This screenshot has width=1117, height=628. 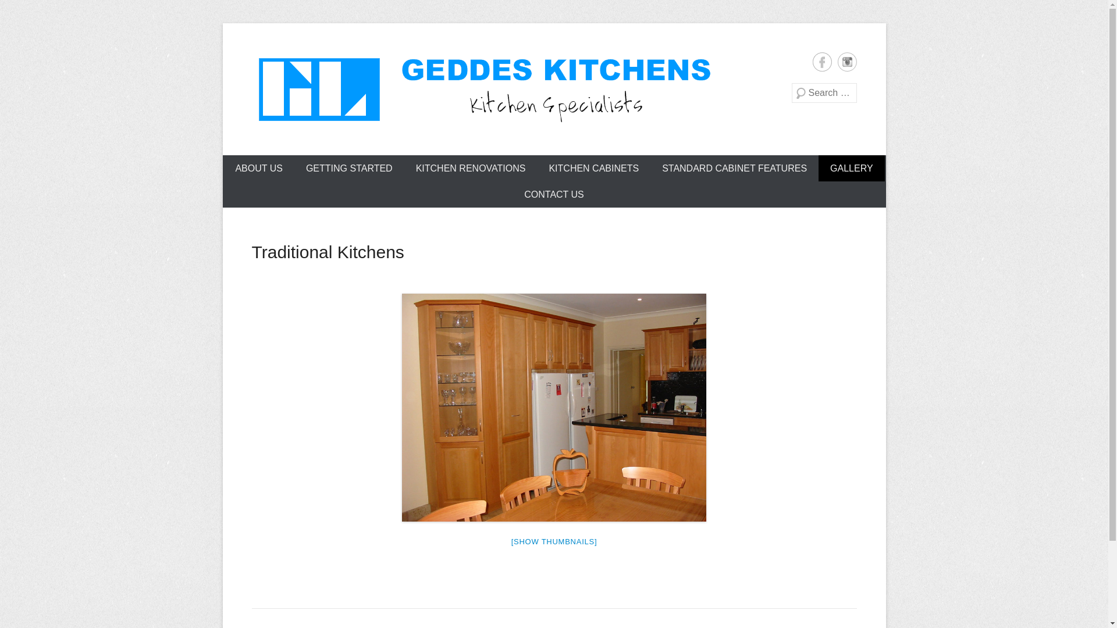 What do you see at coordinates (554, 542) in the screenshot?
I see `[SHOW THUMBNAILS]` at bounding box center [554, 542].